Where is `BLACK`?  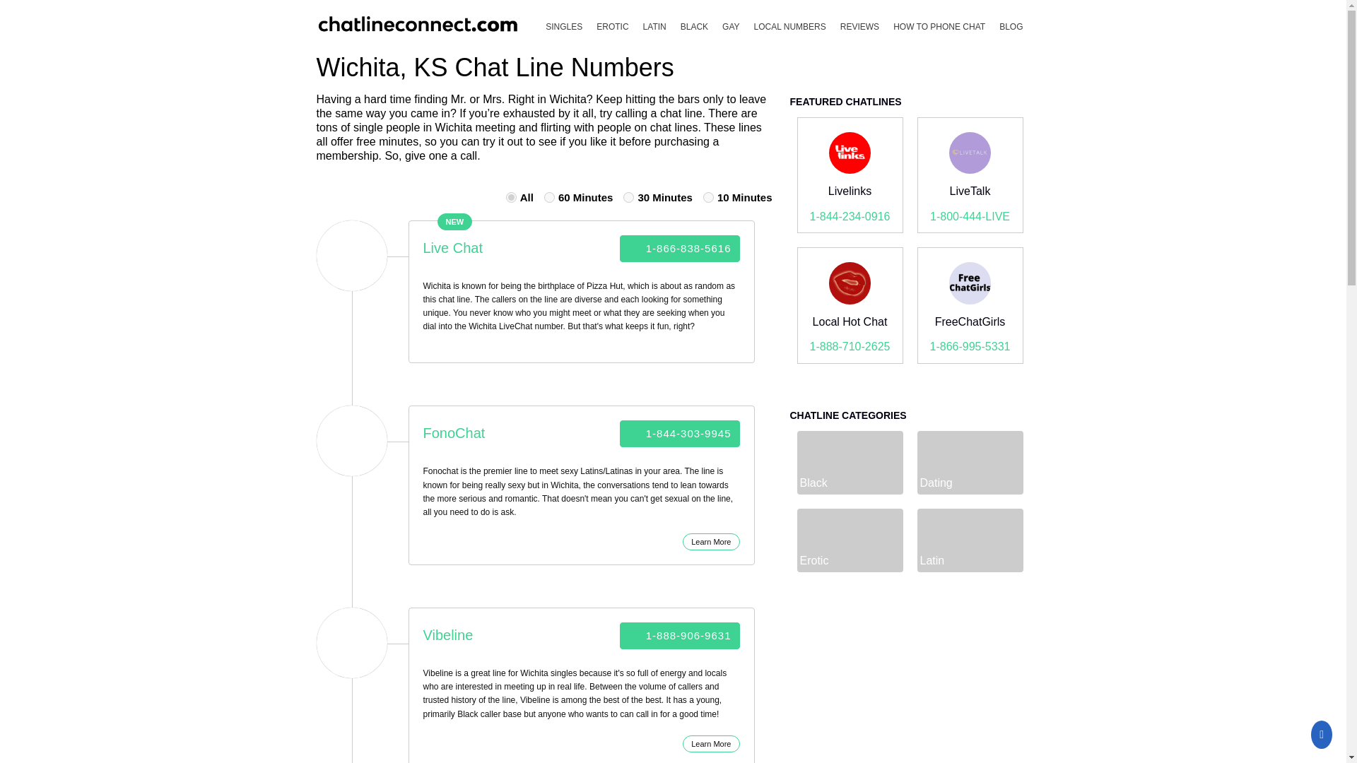
BLACK is located at coordinates (694, 27).